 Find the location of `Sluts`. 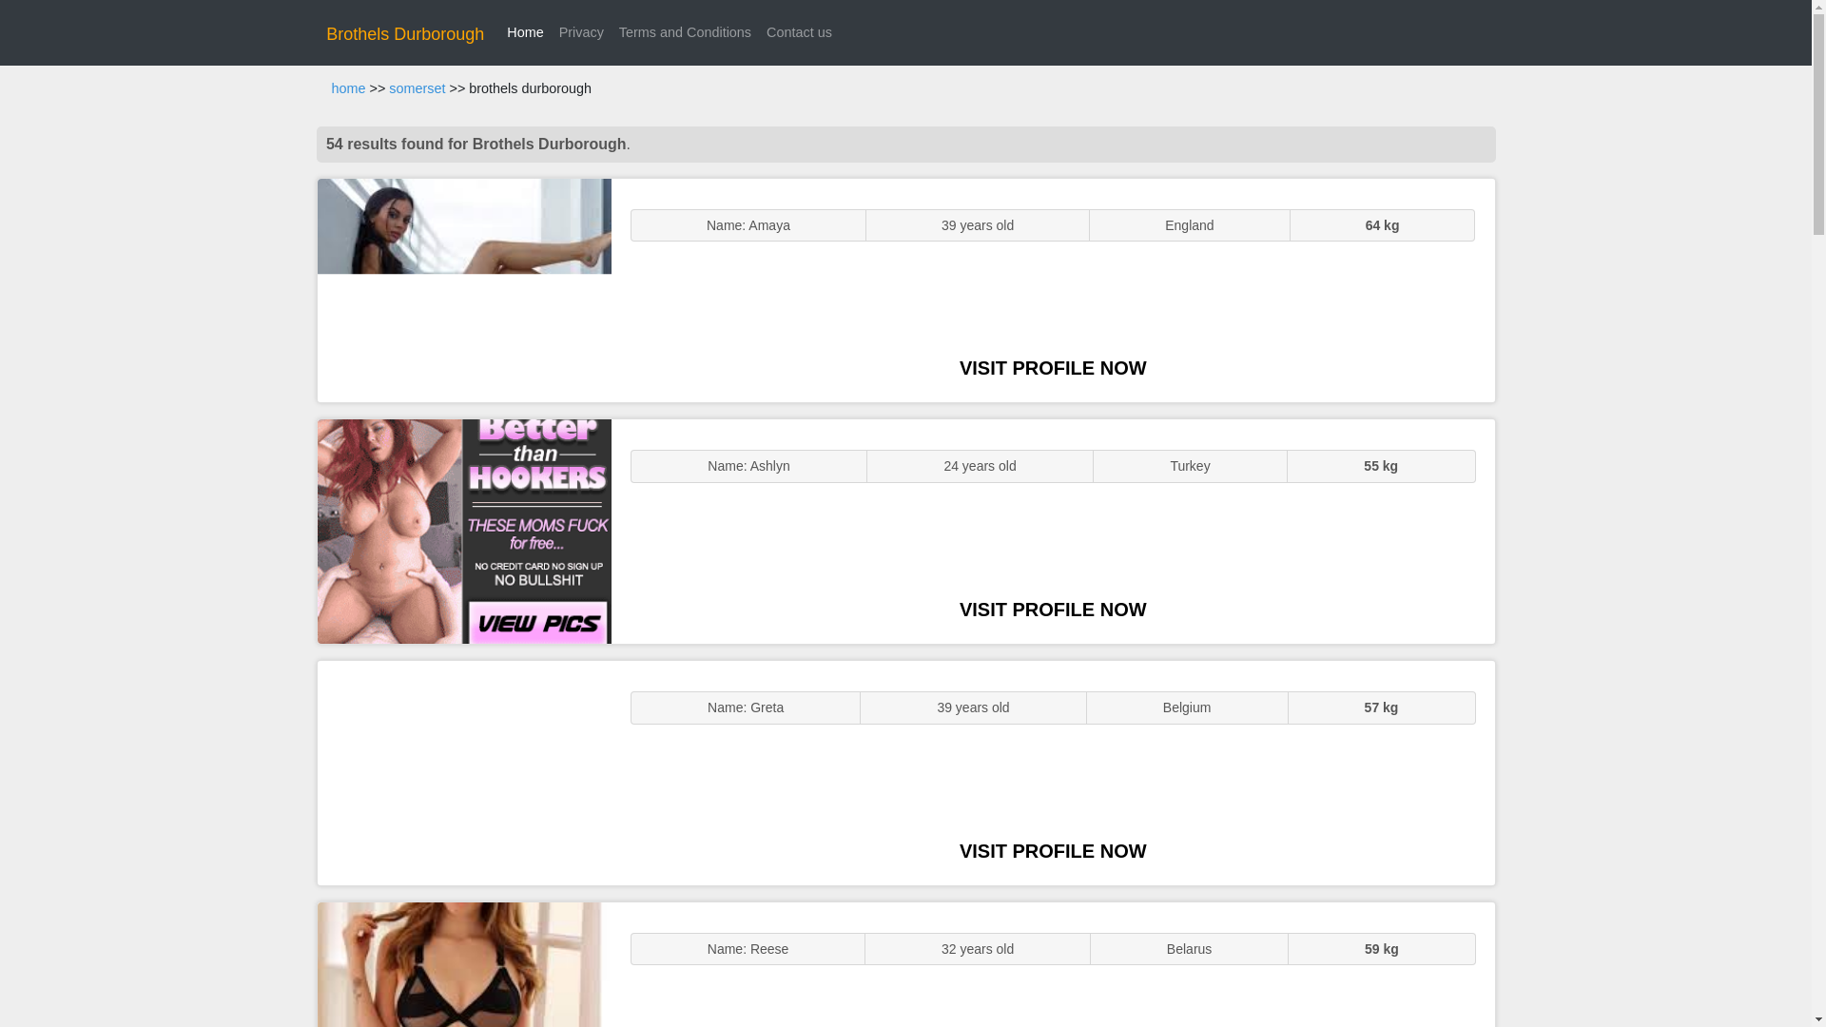

Sluts is located at coordinates (464, 964).